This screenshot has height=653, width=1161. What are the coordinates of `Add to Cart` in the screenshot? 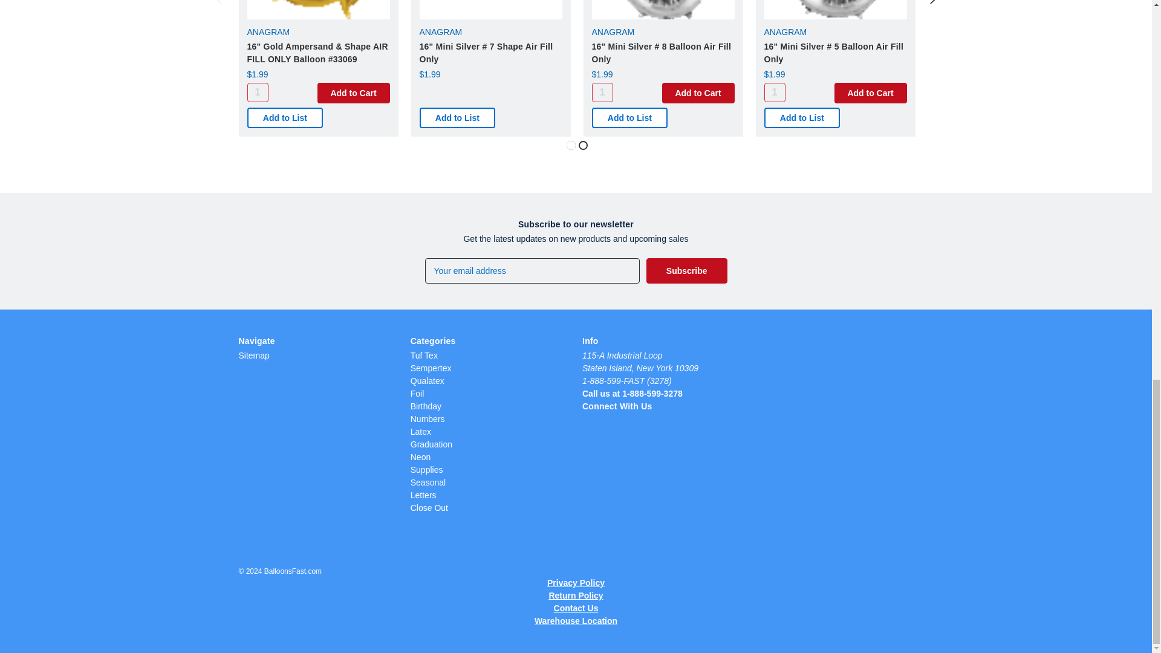 It's located at (698, 93).